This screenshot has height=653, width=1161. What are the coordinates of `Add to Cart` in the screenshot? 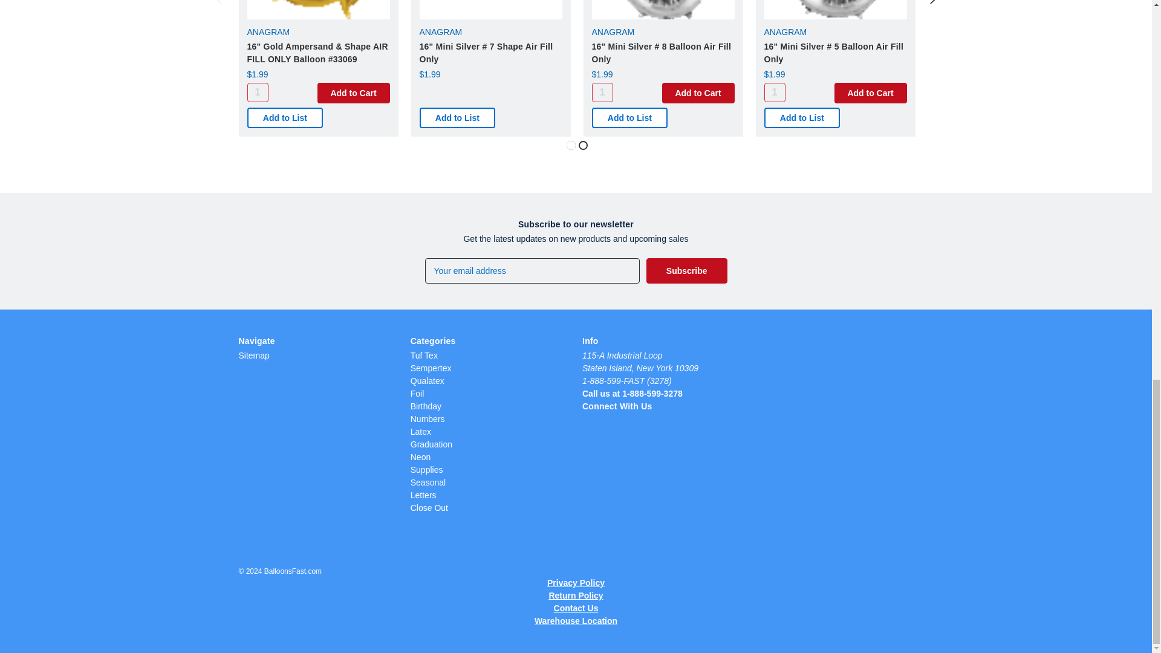 It's located at (698, 93).